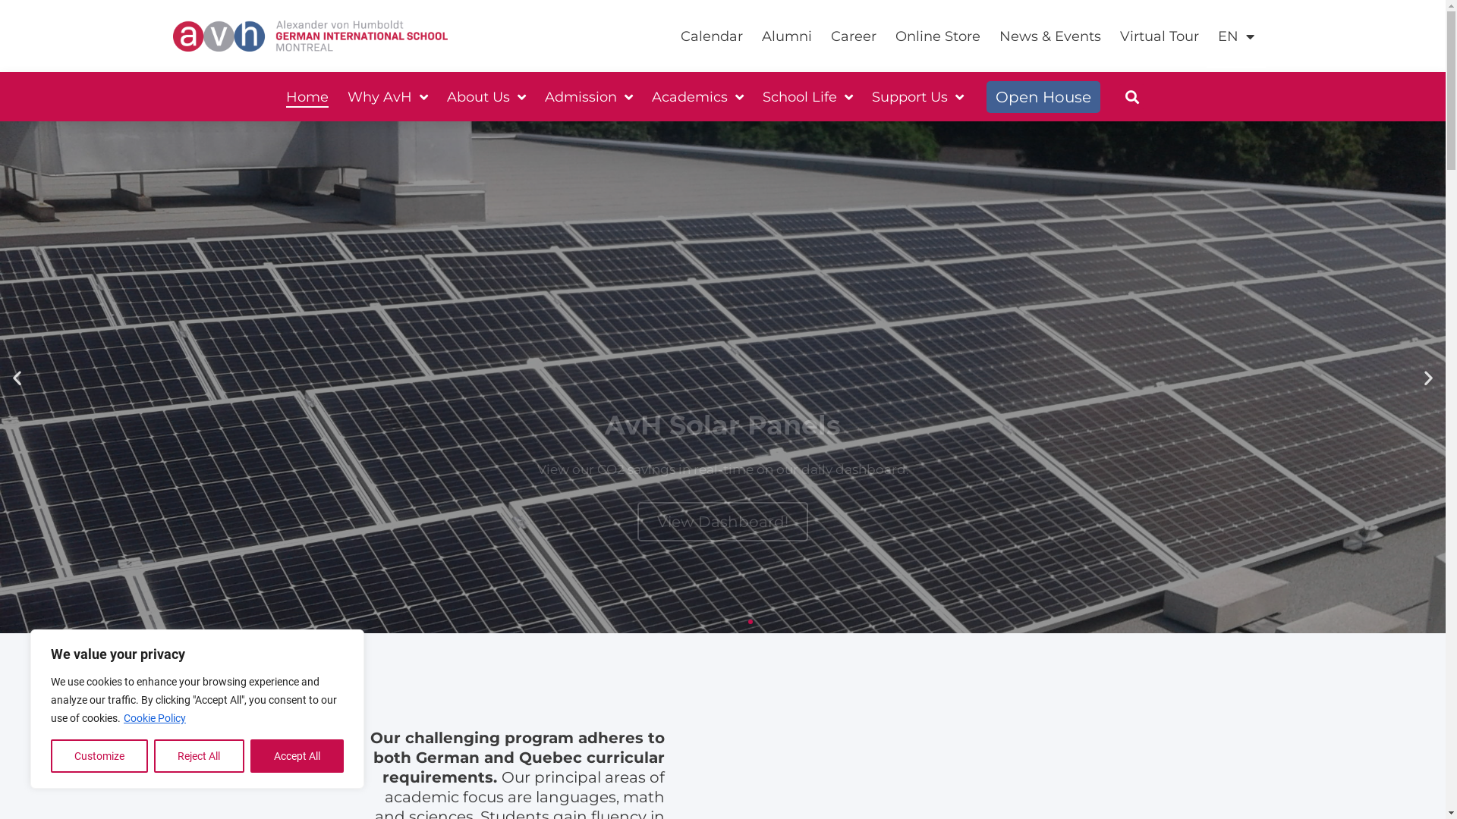 The height and width of the screenshot is (819, 1457). What do you see at coordinates (697, 97) in the screenshot?
I see `Academics` at bounding box center [697, 97].